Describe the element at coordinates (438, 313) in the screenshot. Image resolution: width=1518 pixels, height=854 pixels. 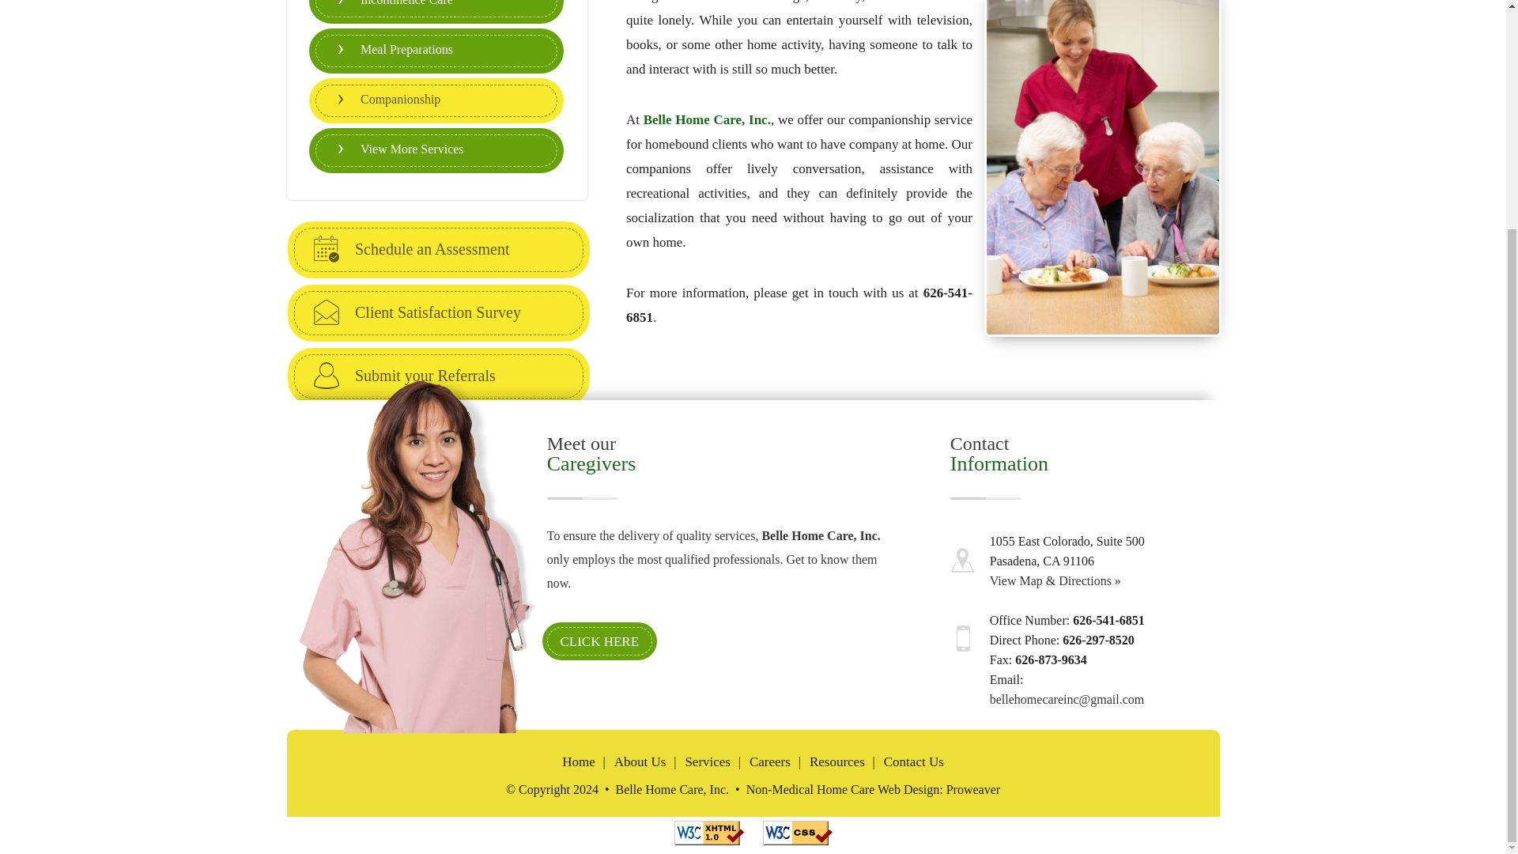
I see `Client Satisfaction Survey` at that location.